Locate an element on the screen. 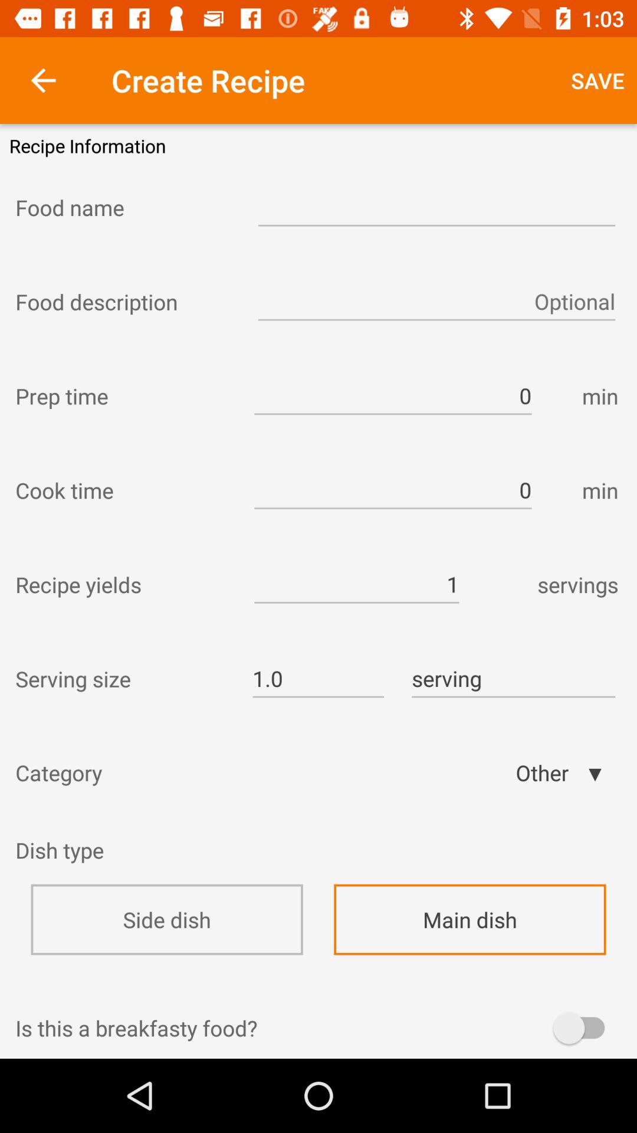 Image resolution: width=637 pixels, height=1133 pixels. turn off the prep time item is located at coordinates (124, 396).